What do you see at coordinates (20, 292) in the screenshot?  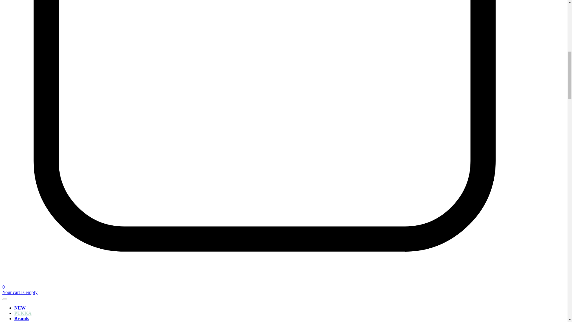 I see `Your cart is empty` at bounding box center [20, 292].